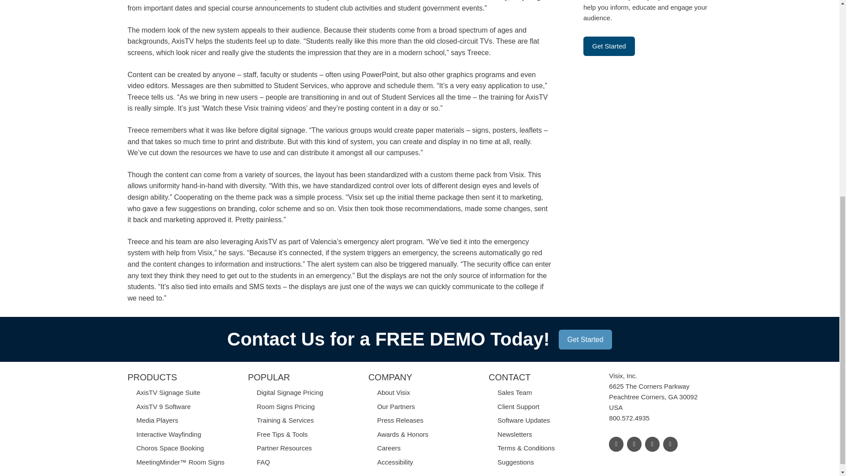  I want to click on Facebook, so click(634, 444).